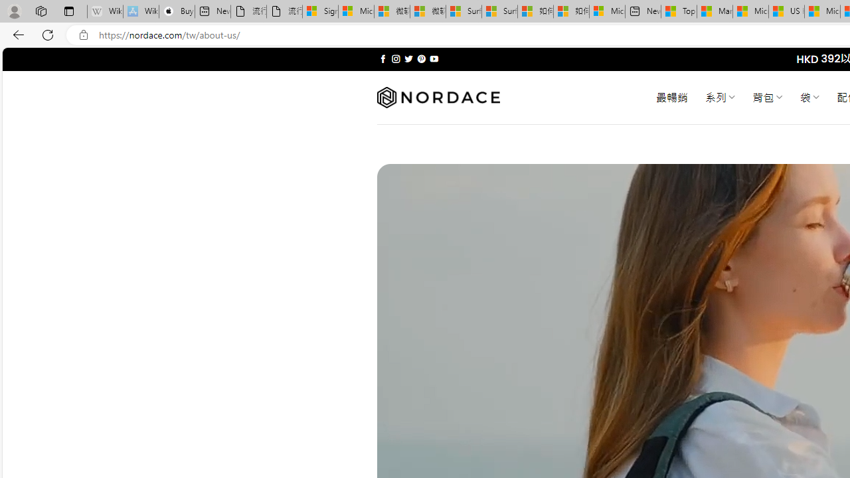 This screenshot has height=478, width=850. Describe the element at coordinates (382, 58) in the screenshot. I see `Follow on Facebook` at that location.